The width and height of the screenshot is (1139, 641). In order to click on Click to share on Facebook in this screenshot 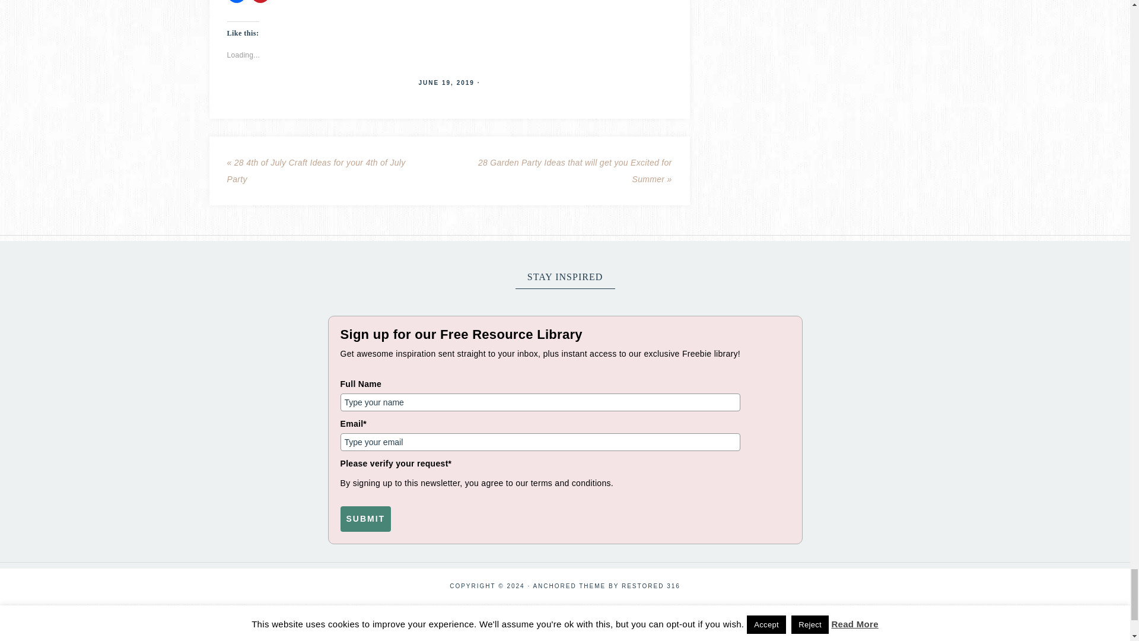, I will do `click(236, 1)`.